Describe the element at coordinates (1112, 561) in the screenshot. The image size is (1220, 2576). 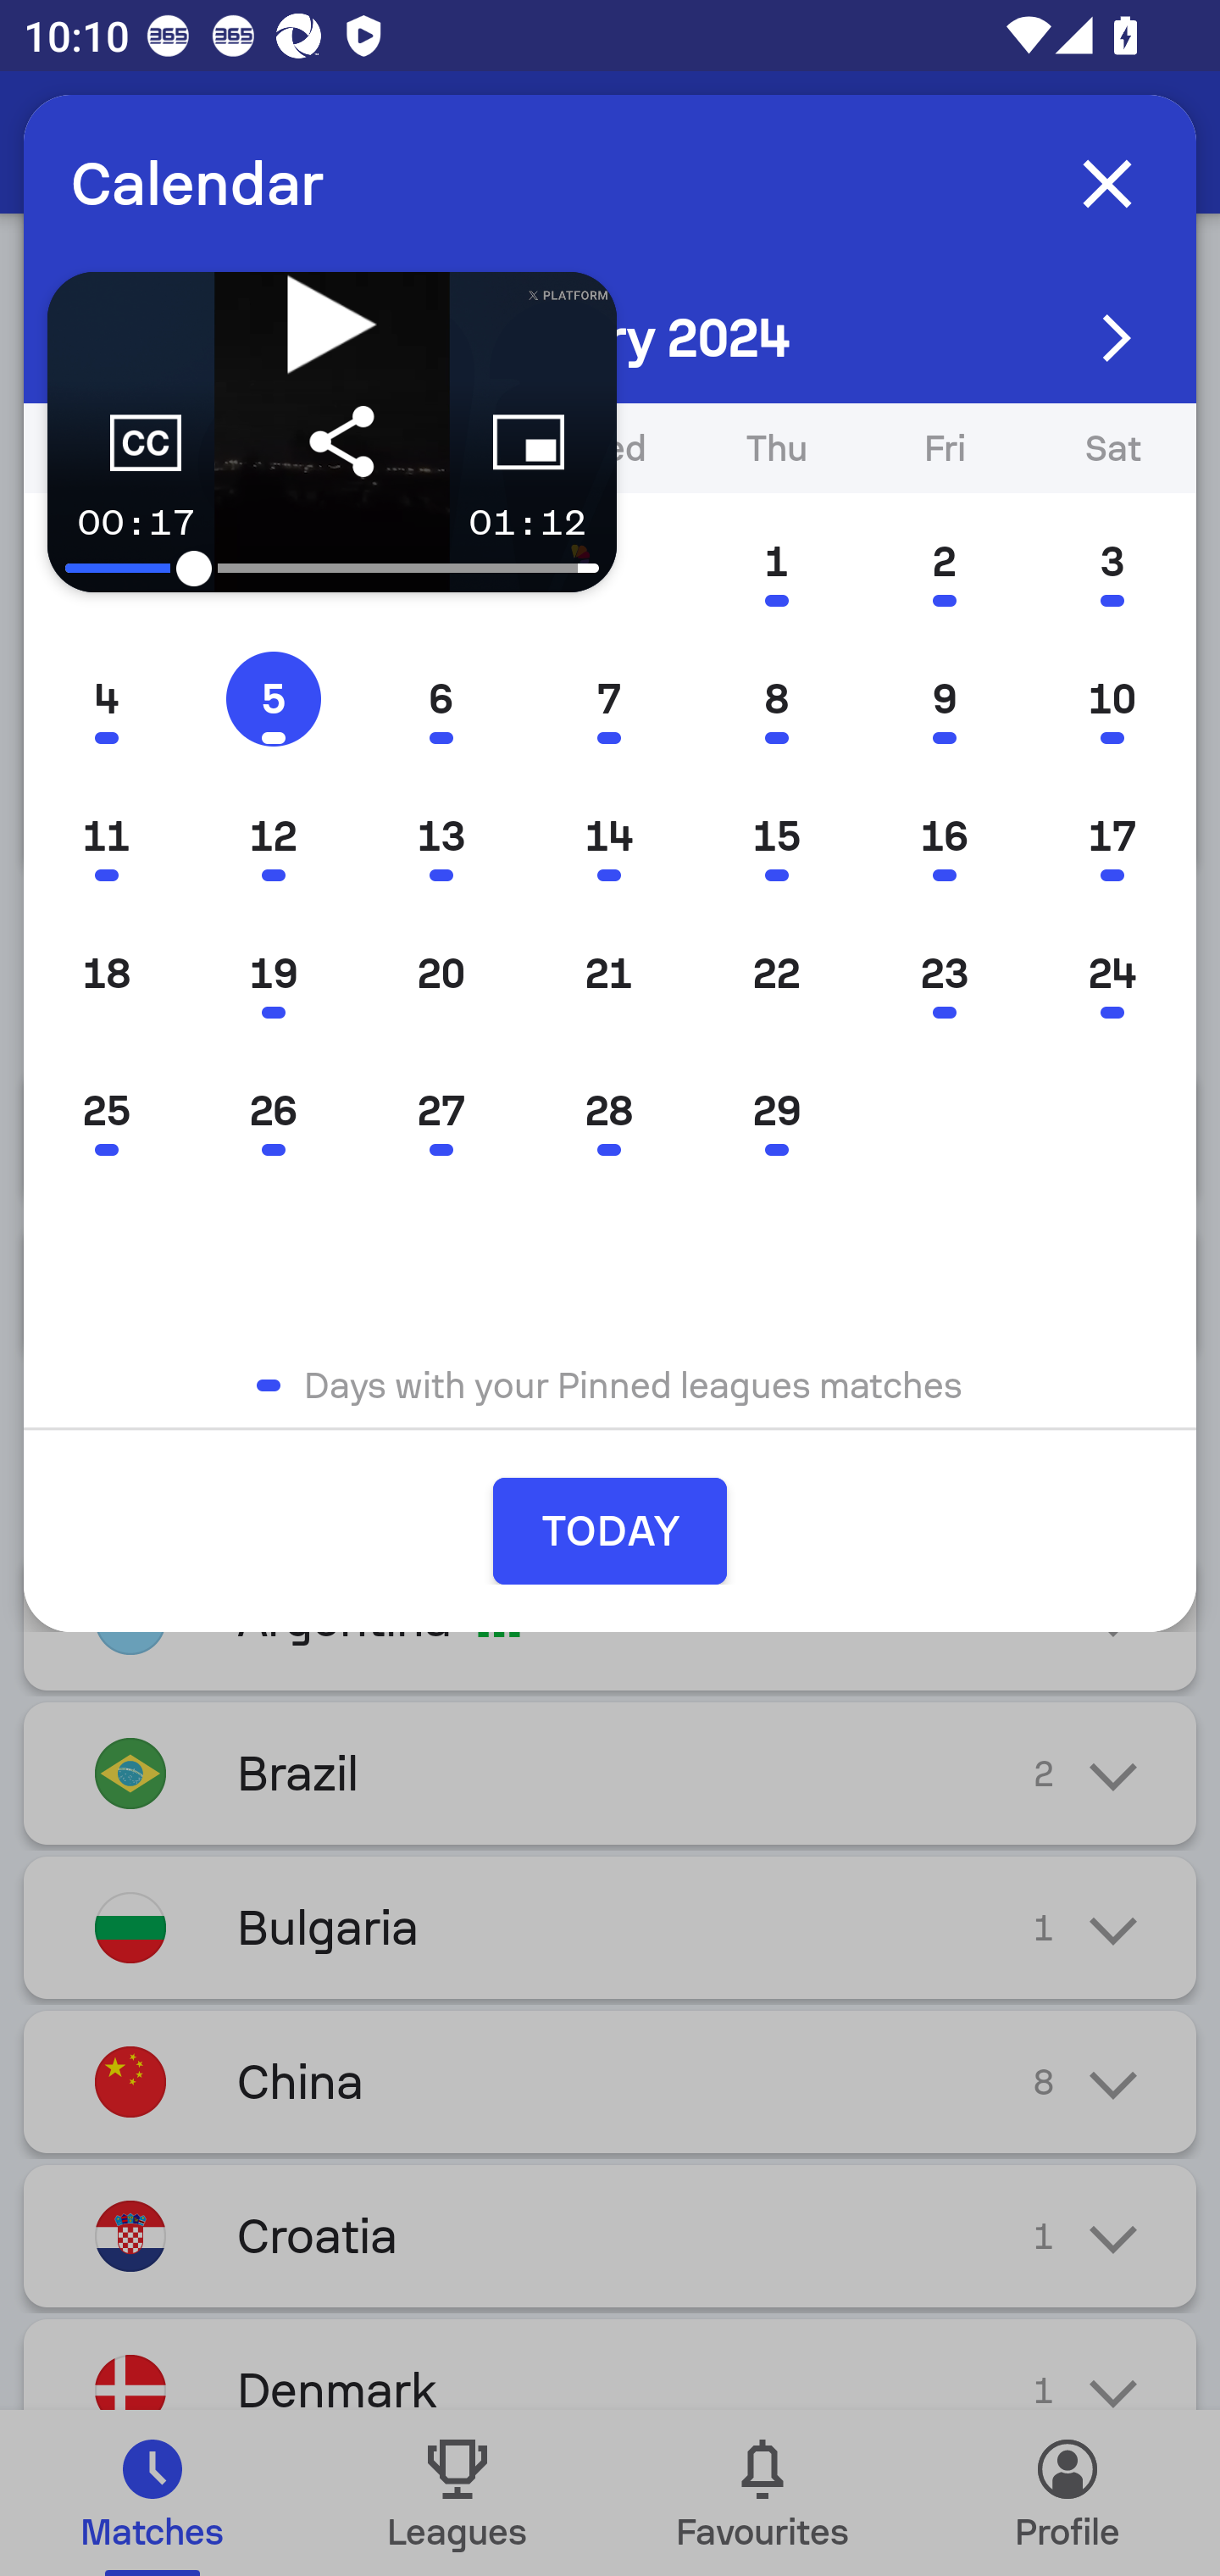
I see `3` at that location.